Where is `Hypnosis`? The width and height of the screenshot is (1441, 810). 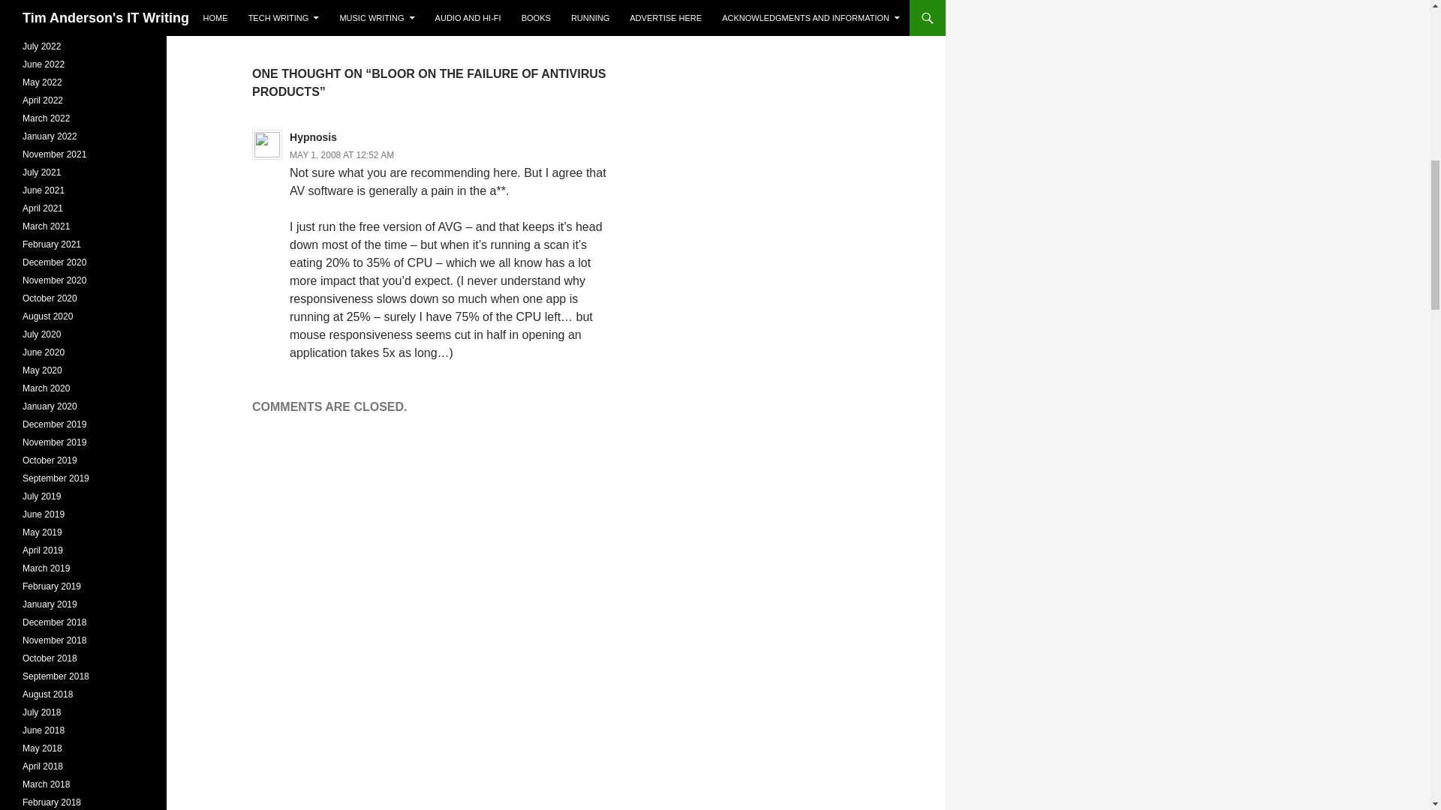 Hypnosis is located at coordinates (430, 14).